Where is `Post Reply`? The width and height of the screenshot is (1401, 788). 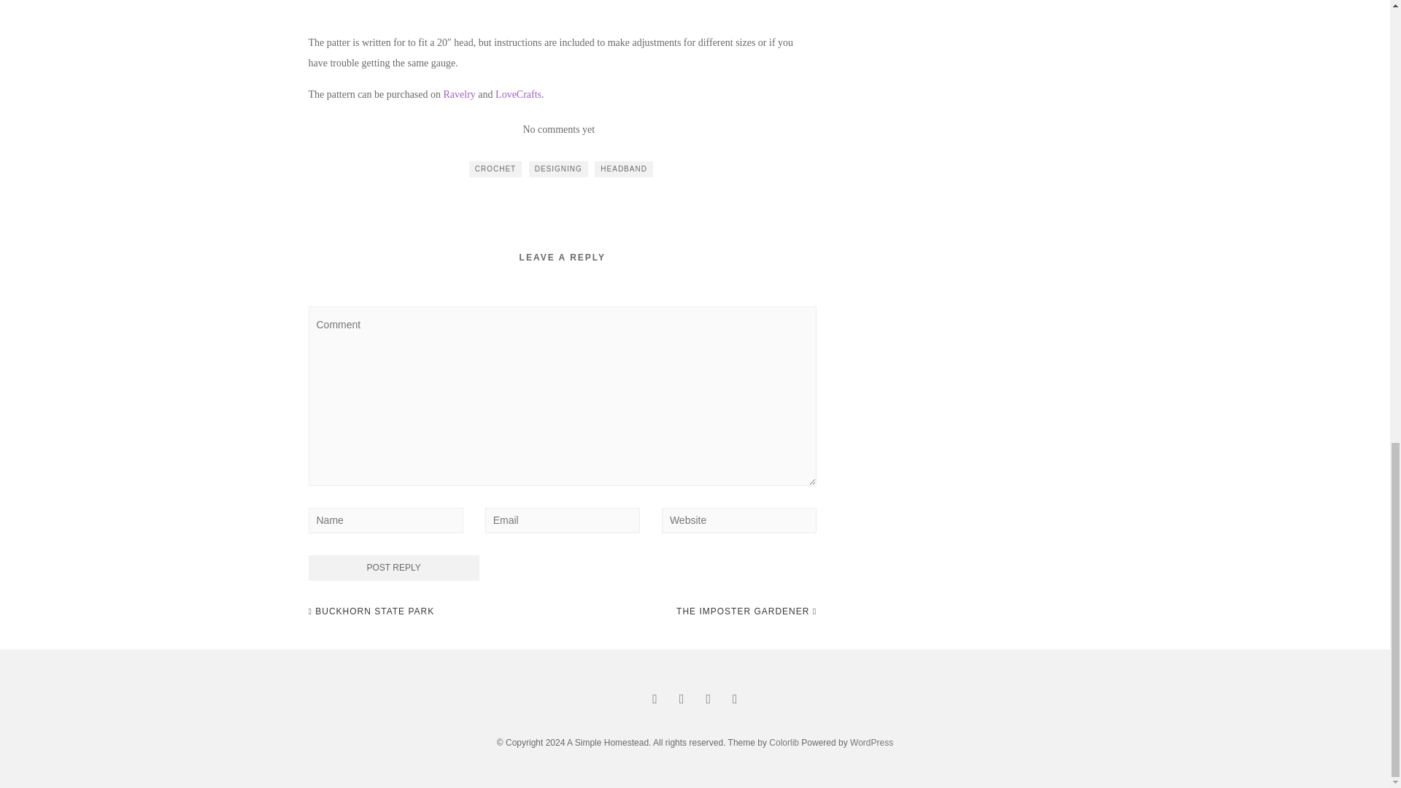
Post Reply is located at coordinates (393, 568).